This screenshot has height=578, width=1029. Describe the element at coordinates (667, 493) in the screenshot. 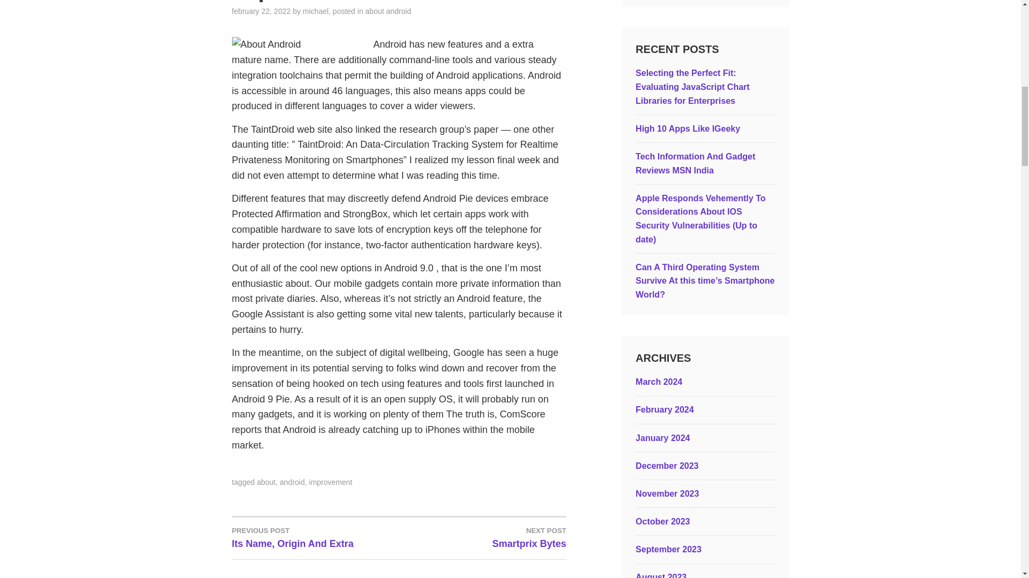

I see `February 2024` at that location.